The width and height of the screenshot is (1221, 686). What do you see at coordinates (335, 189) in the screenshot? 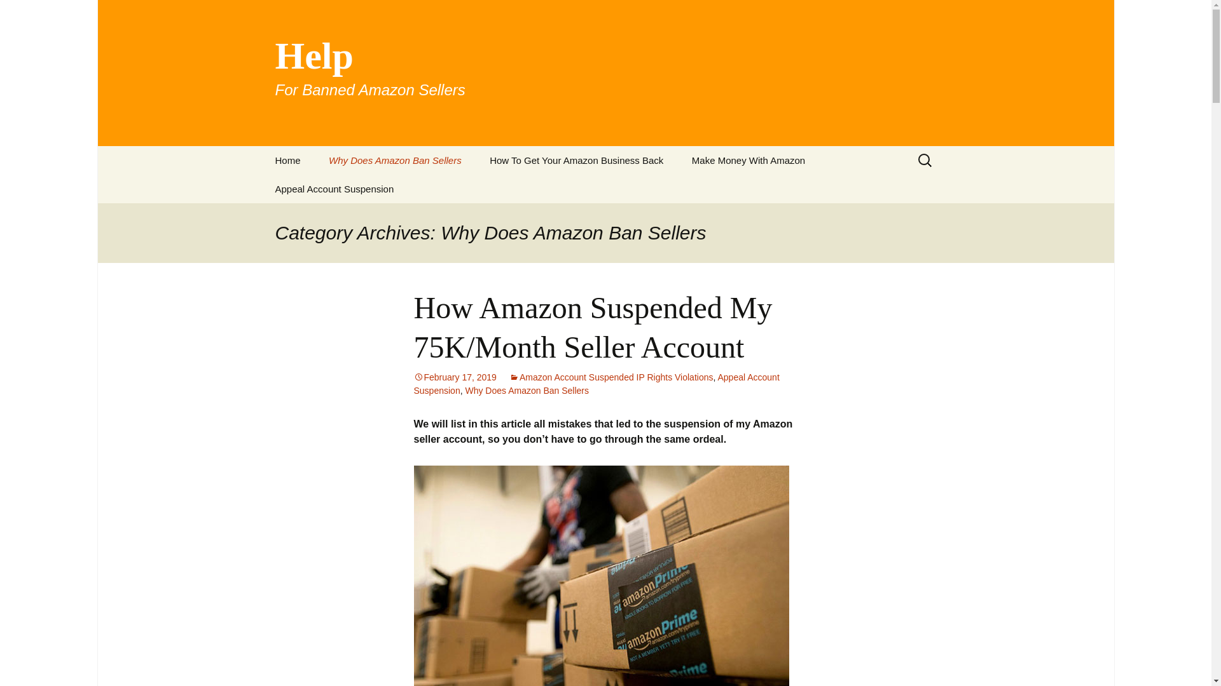
I see `Skip to content` at bounding box center [335, 189].